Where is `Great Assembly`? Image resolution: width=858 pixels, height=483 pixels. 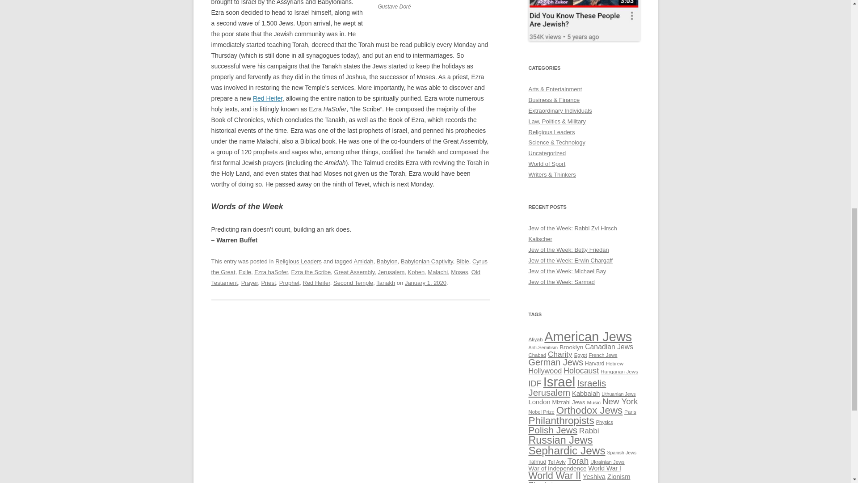
Great Assembly is located at coordinates (355, 272).